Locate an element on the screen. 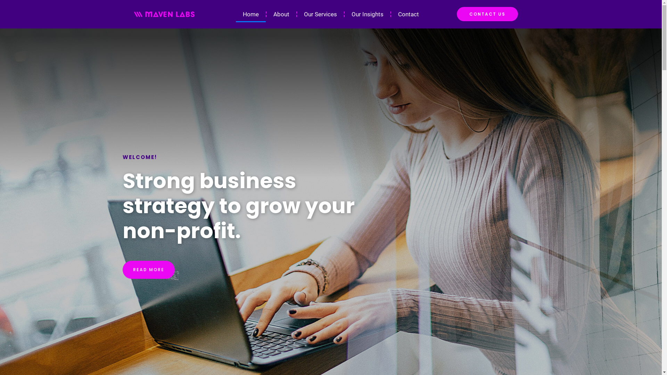 The width and height of the screenshot is (667, 375). CONTACT US is located at coordinates (487, 14).